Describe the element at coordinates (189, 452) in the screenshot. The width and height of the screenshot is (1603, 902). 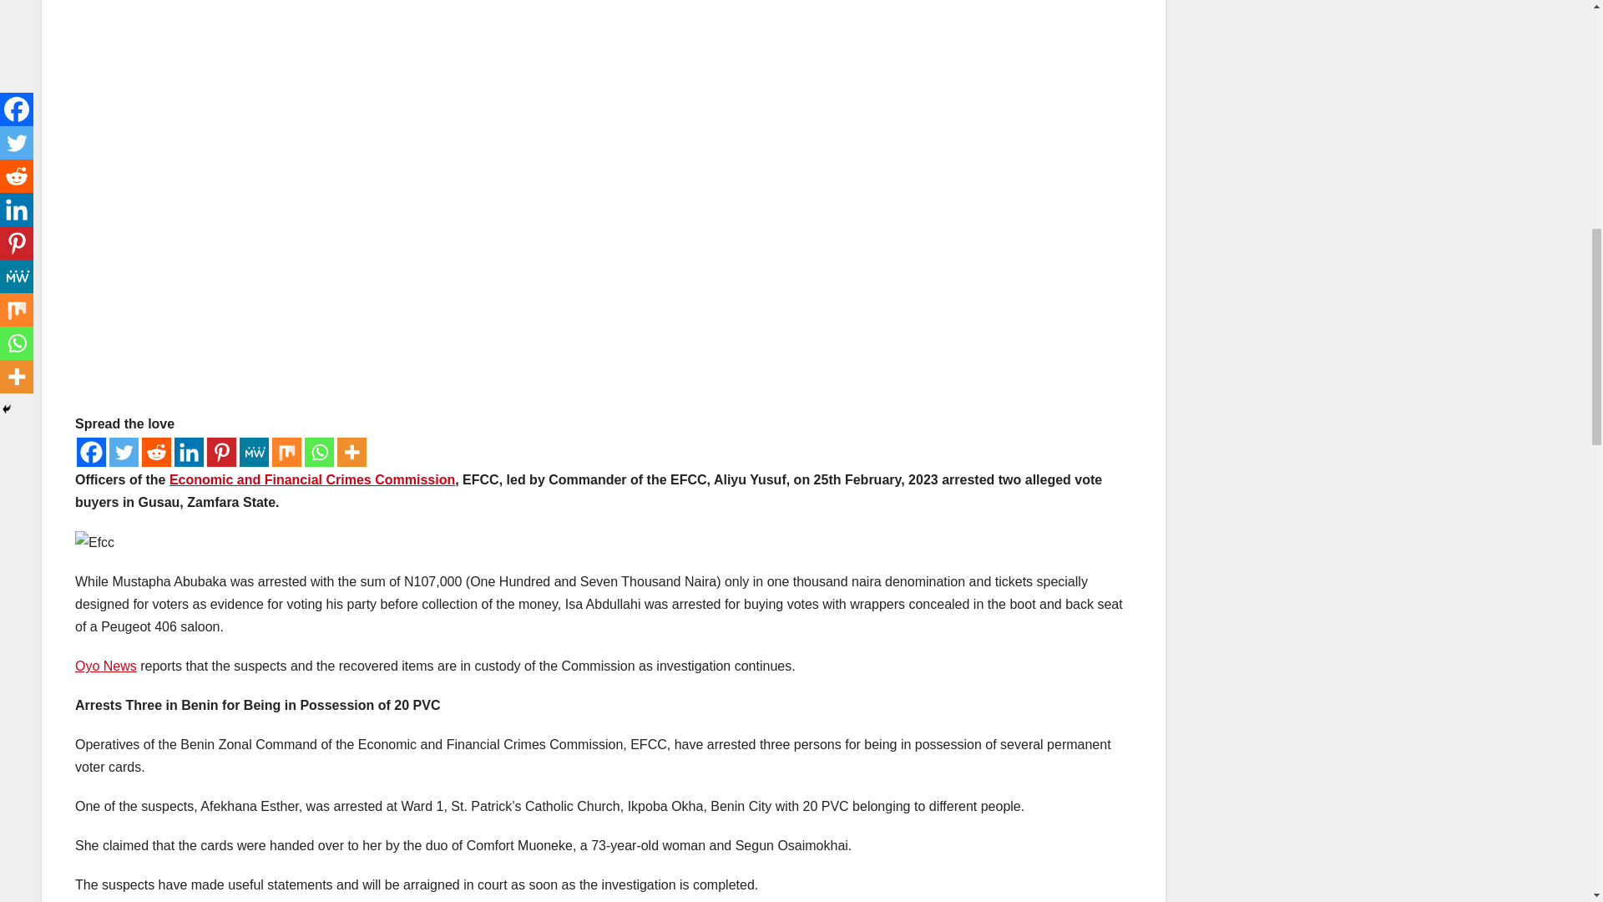
I see `Linkedin` at that location.